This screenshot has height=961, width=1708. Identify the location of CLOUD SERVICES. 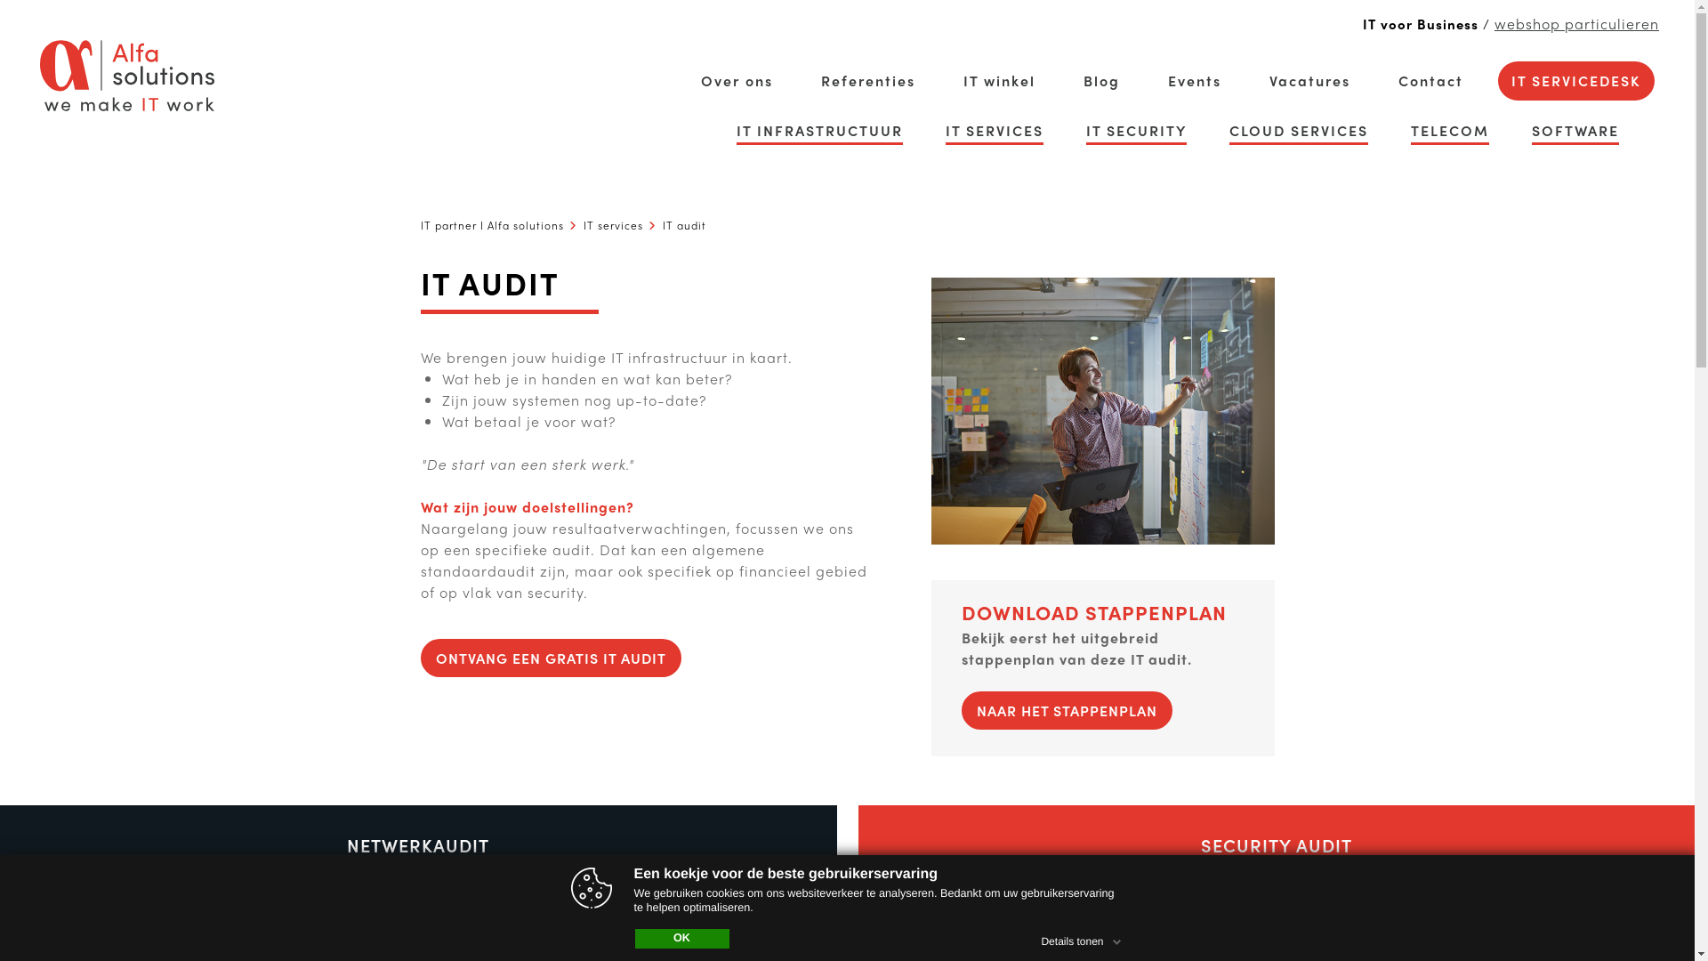
(1299, 131).